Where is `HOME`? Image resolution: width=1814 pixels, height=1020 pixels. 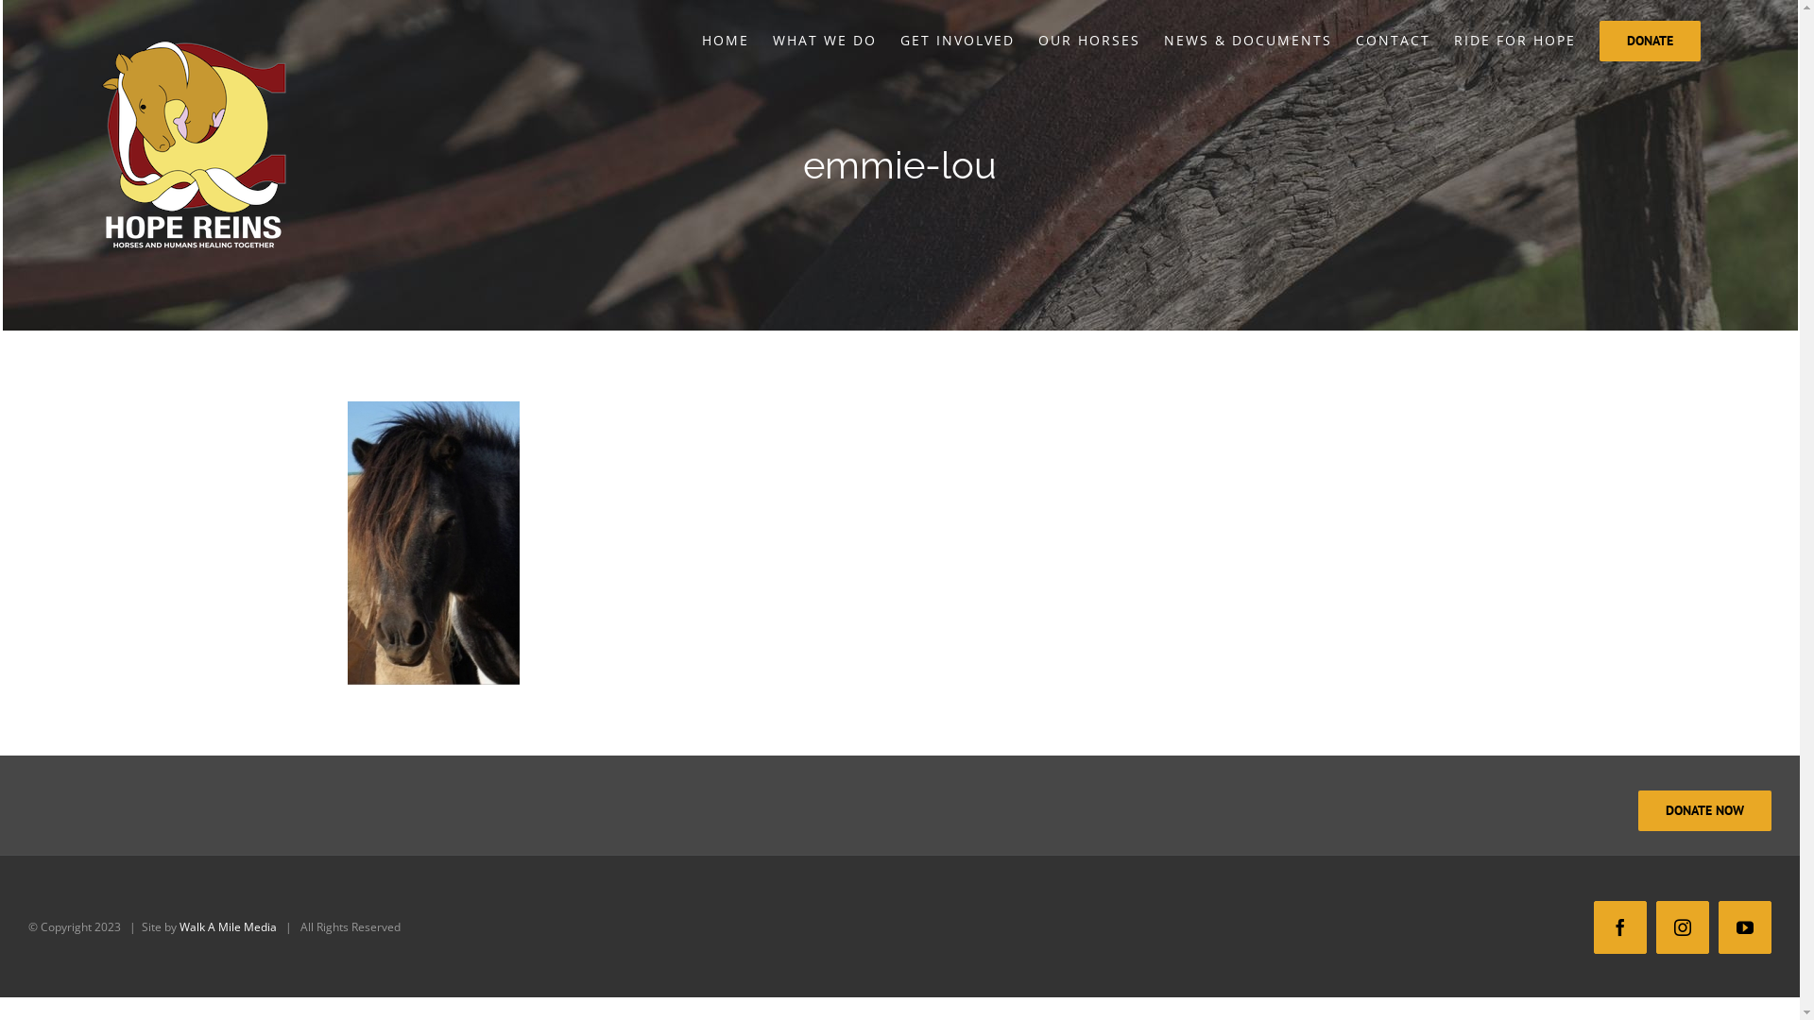
HOME is located at coordinates (726, 40).